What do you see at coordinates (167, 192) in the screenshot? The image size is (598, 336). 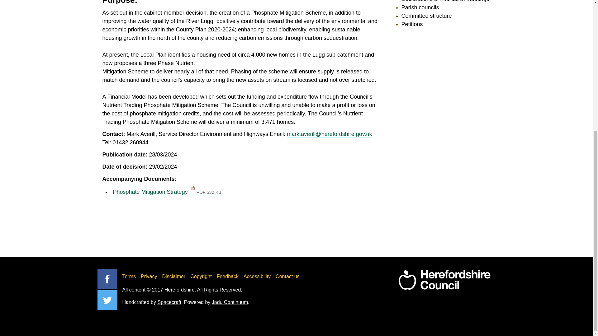 I see `Link to file Phosphate Mitigation Strategy` at bounding box center [167, 192].